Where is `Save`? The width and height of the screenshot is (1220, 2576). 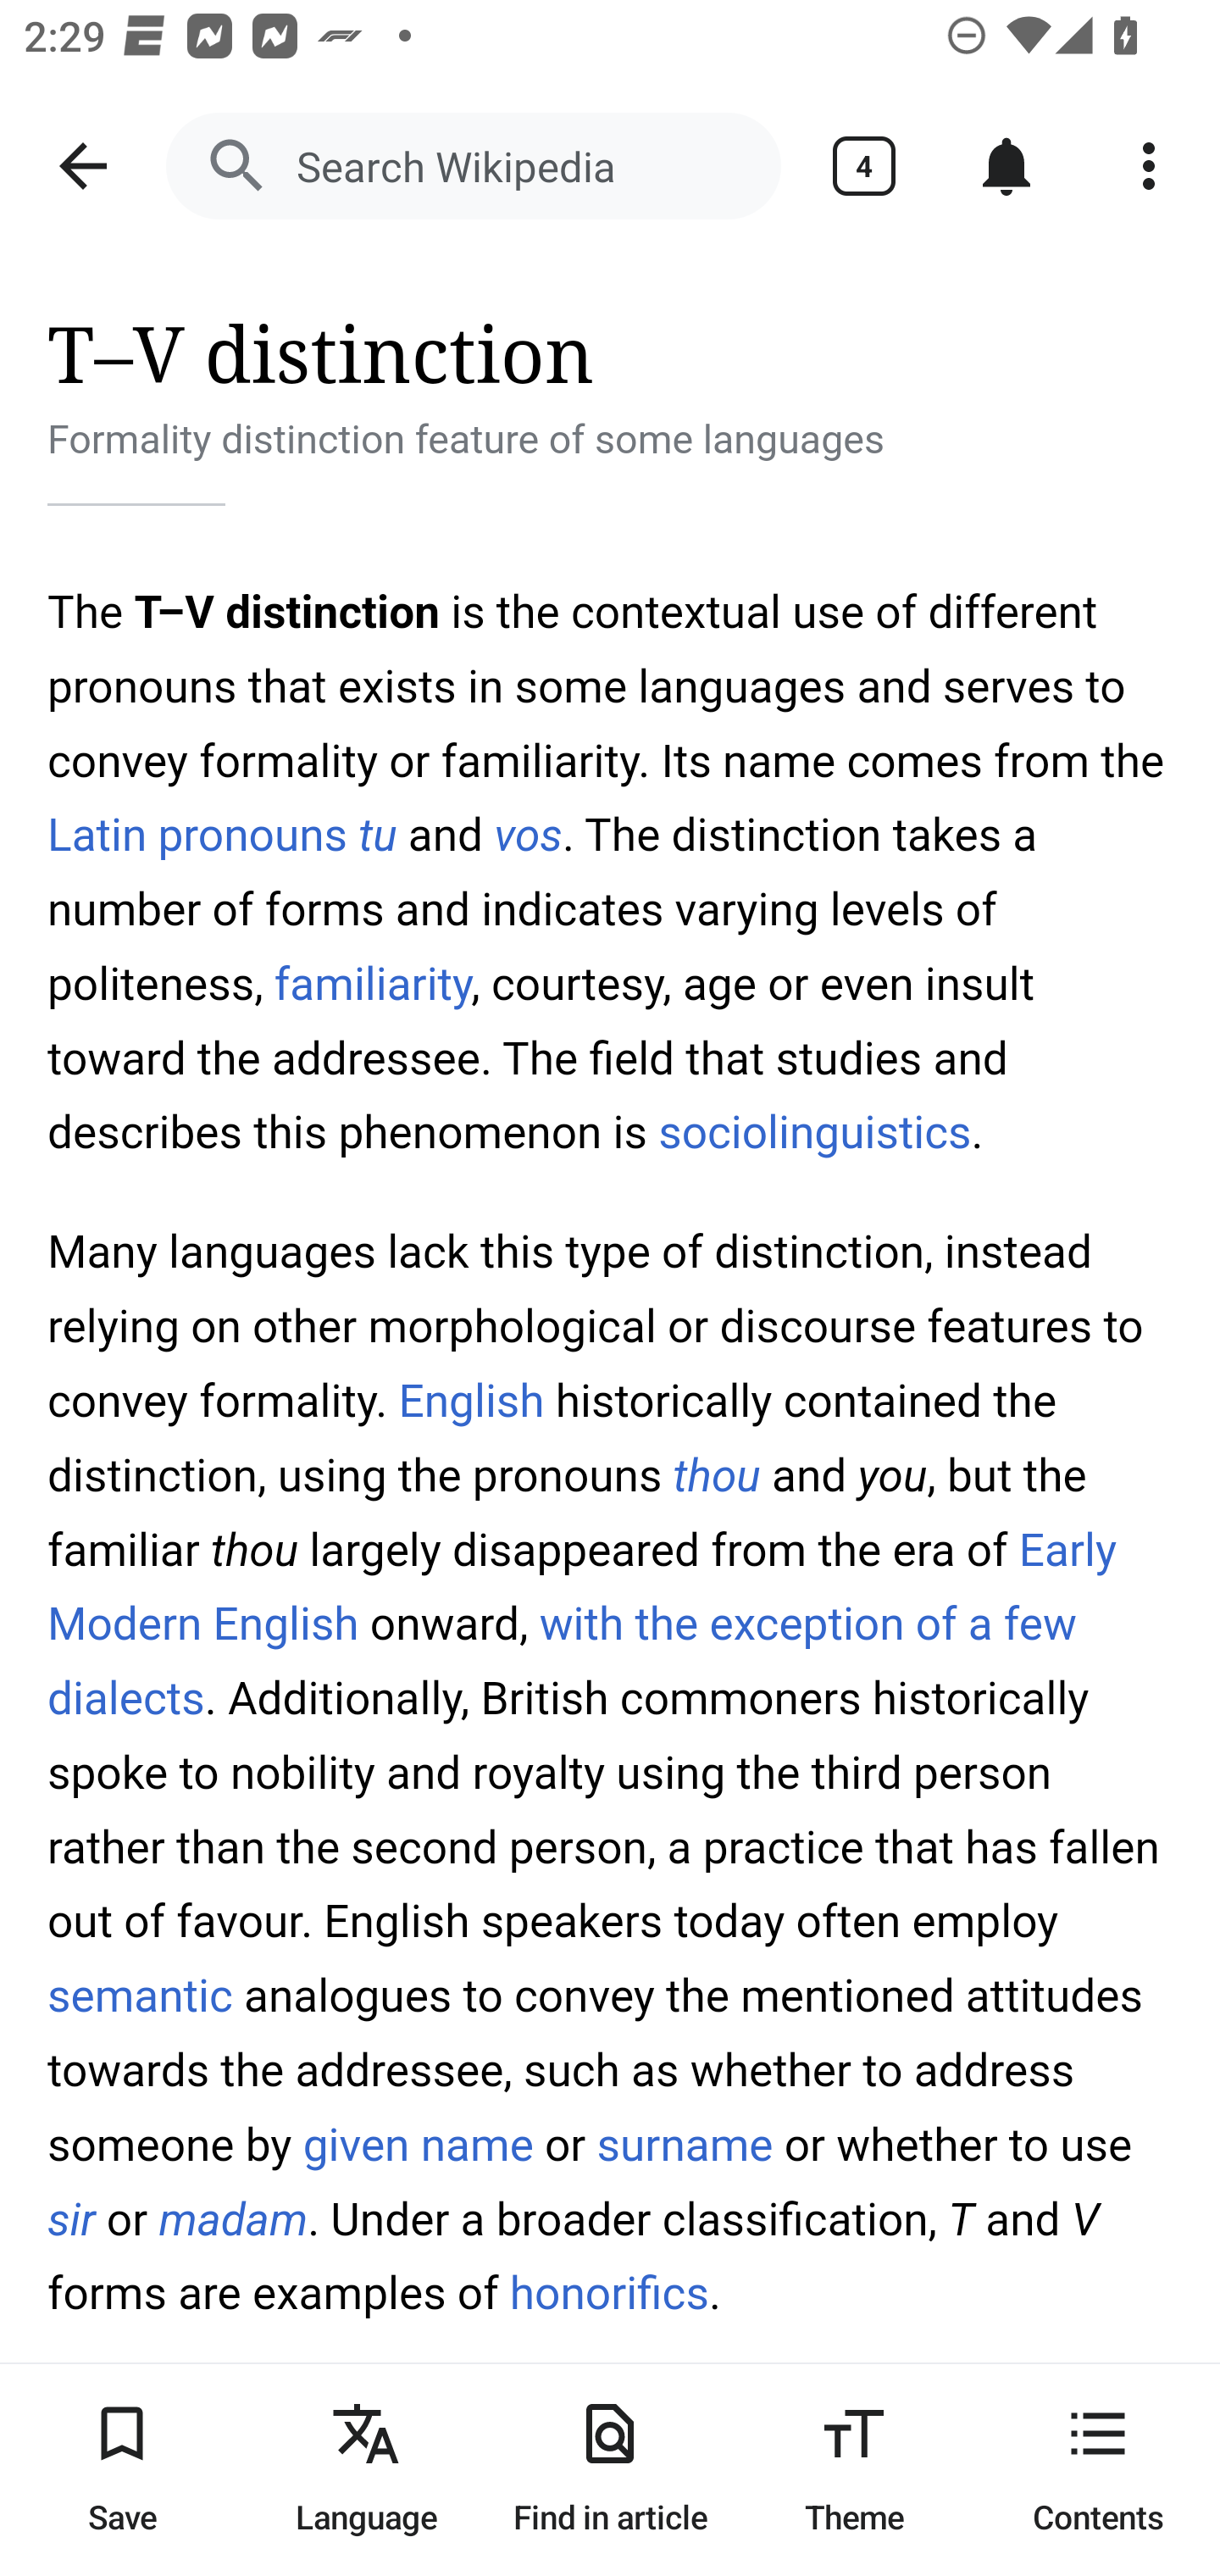 Save is located at coordinates (122, 2469).